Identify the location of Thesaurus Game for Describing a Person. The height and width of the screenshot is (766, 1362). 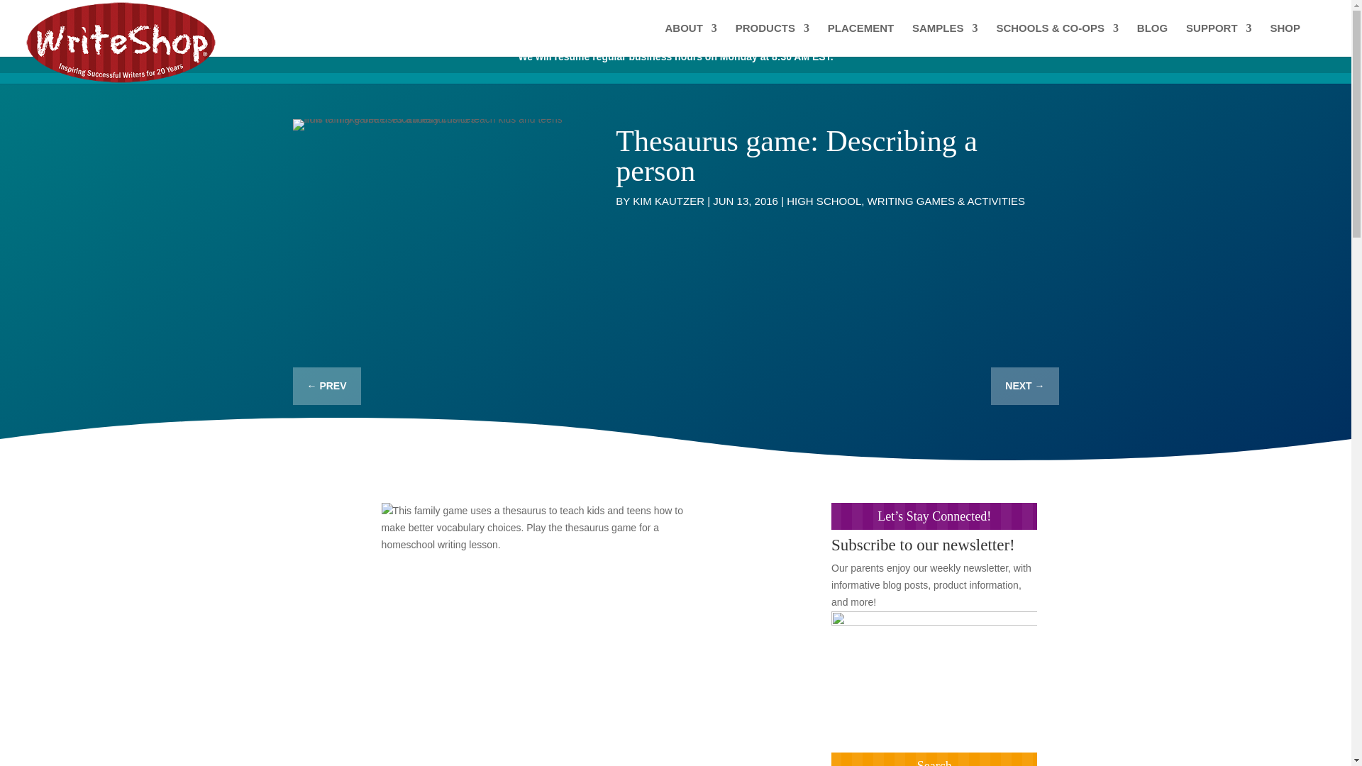
(433, 125).